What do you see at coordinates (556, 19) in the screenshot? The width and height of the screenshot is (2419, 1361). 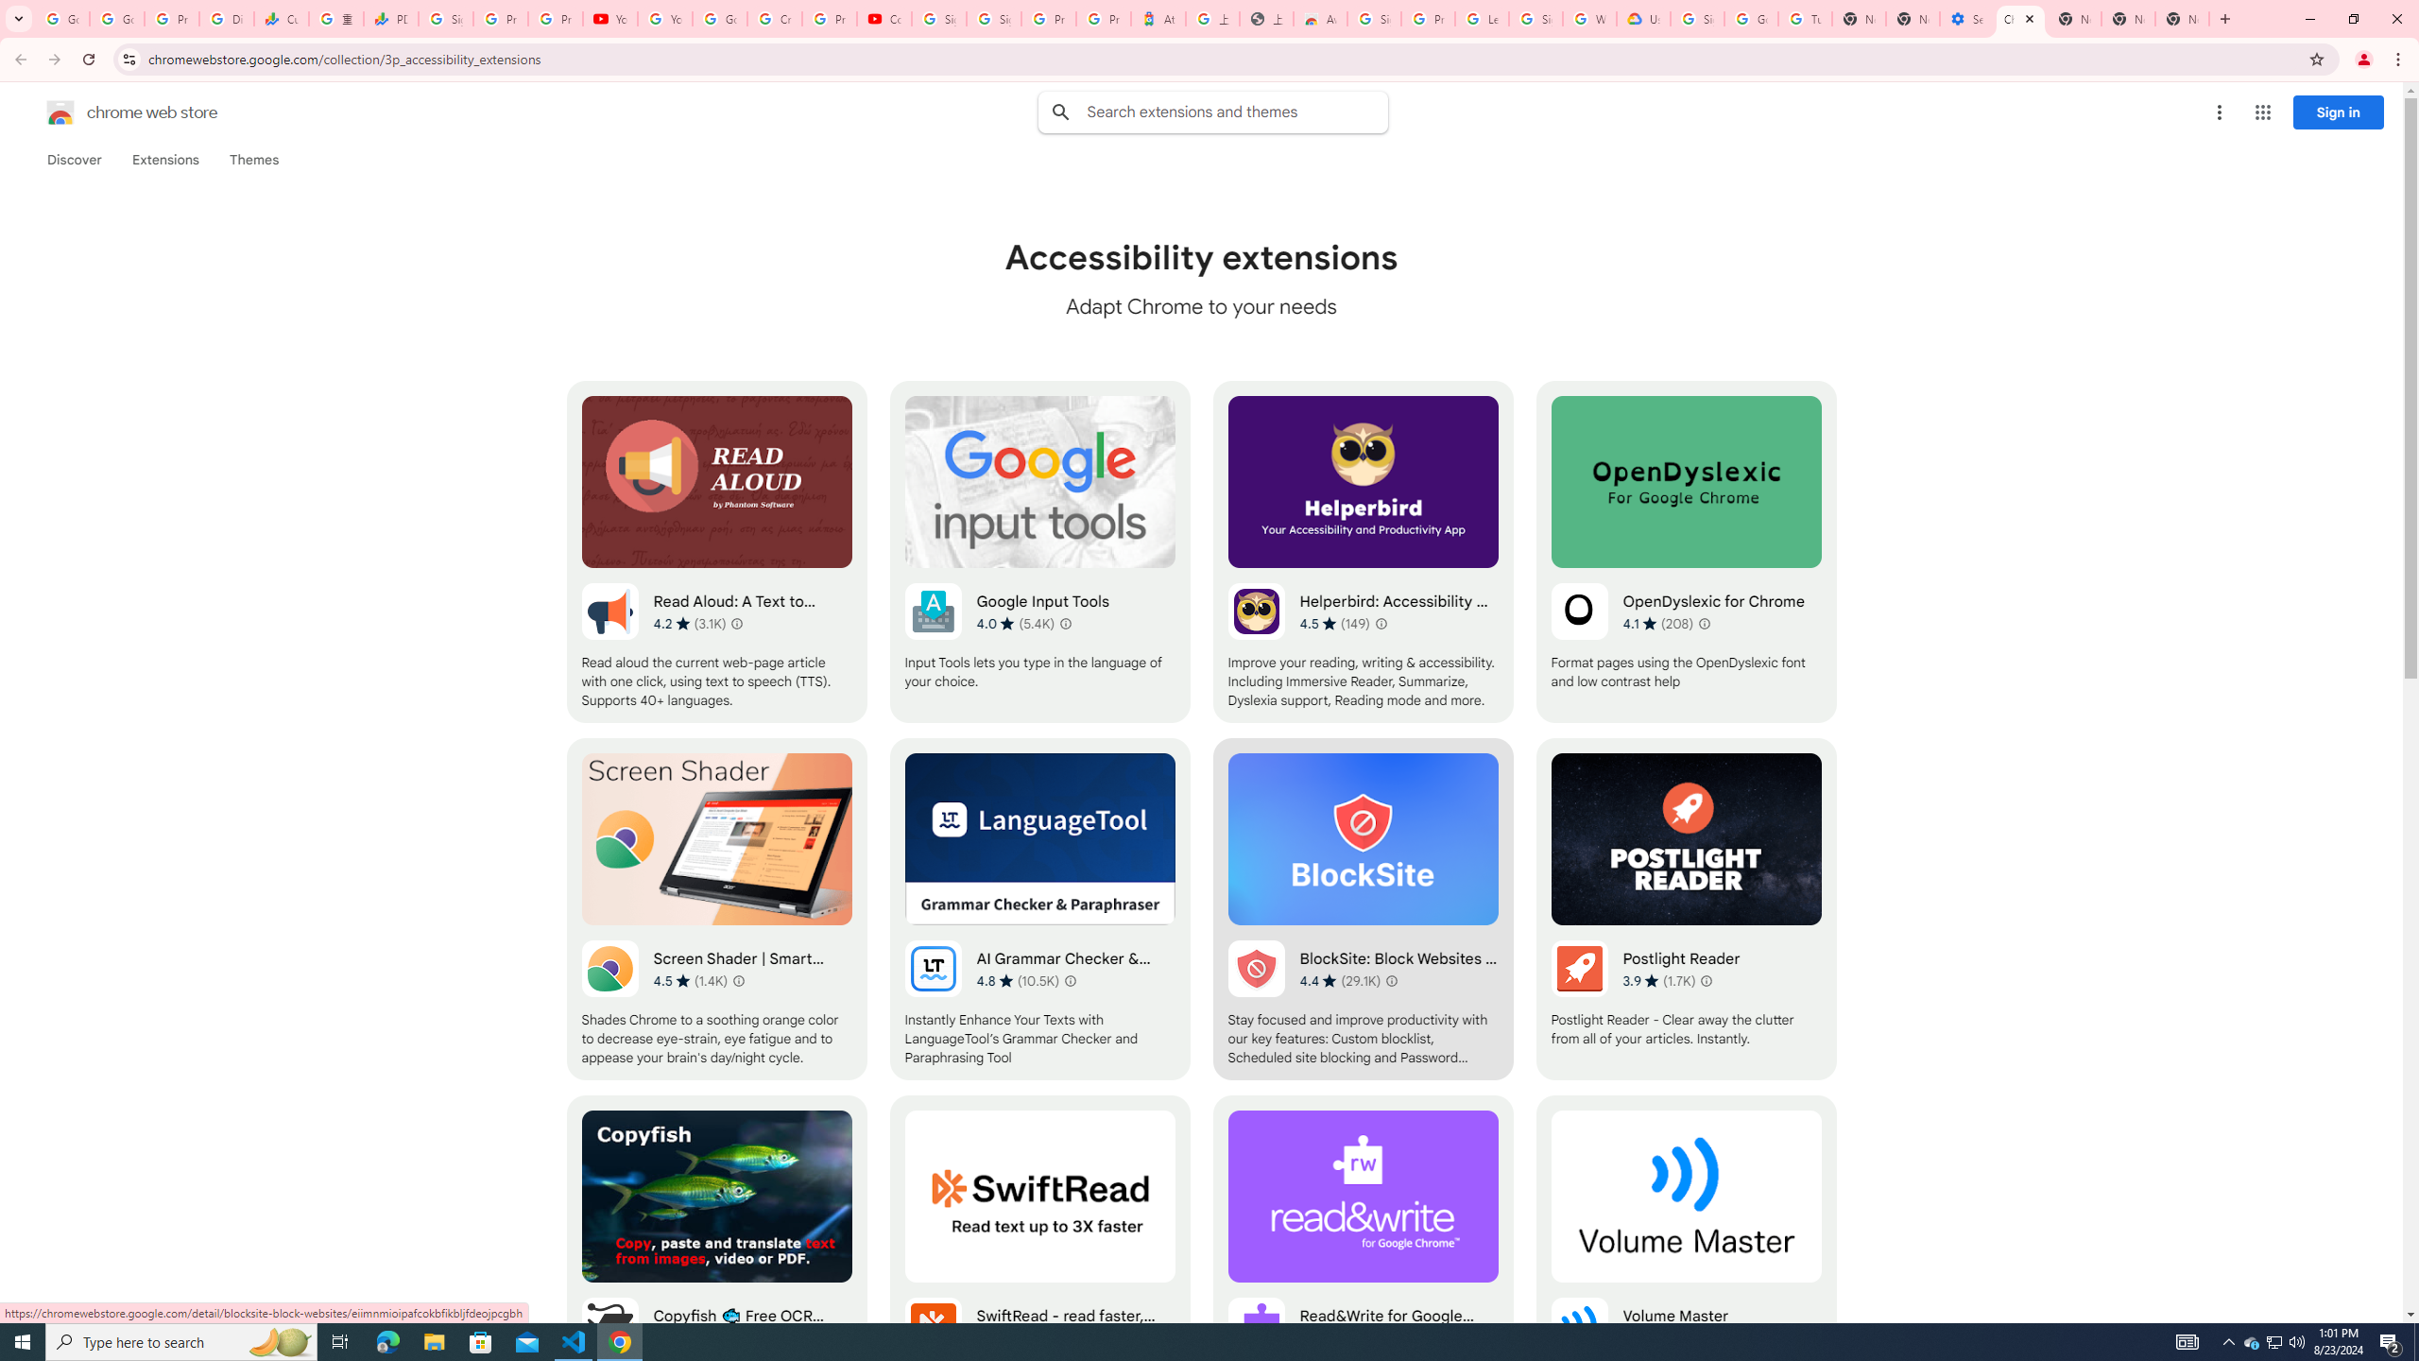 I see `Privacy Checkup` at bounding box center [556, 19].